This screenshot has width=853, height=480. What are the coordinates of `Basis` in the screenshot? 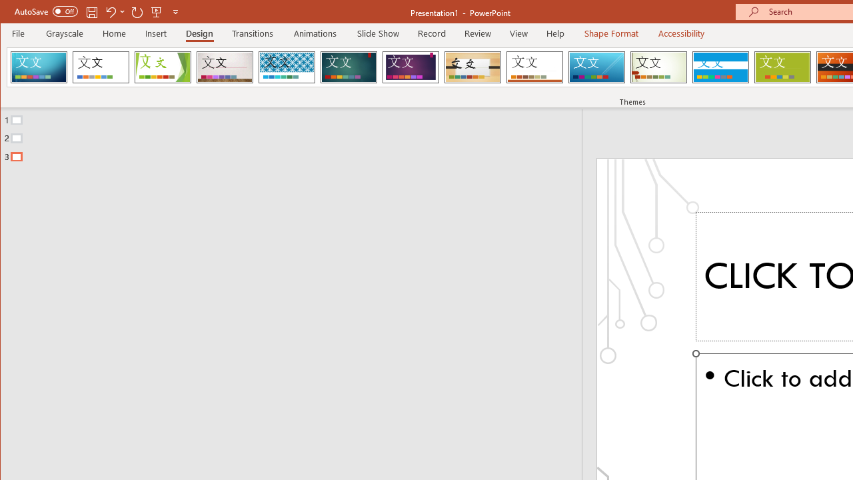 It's located at (782, 67).